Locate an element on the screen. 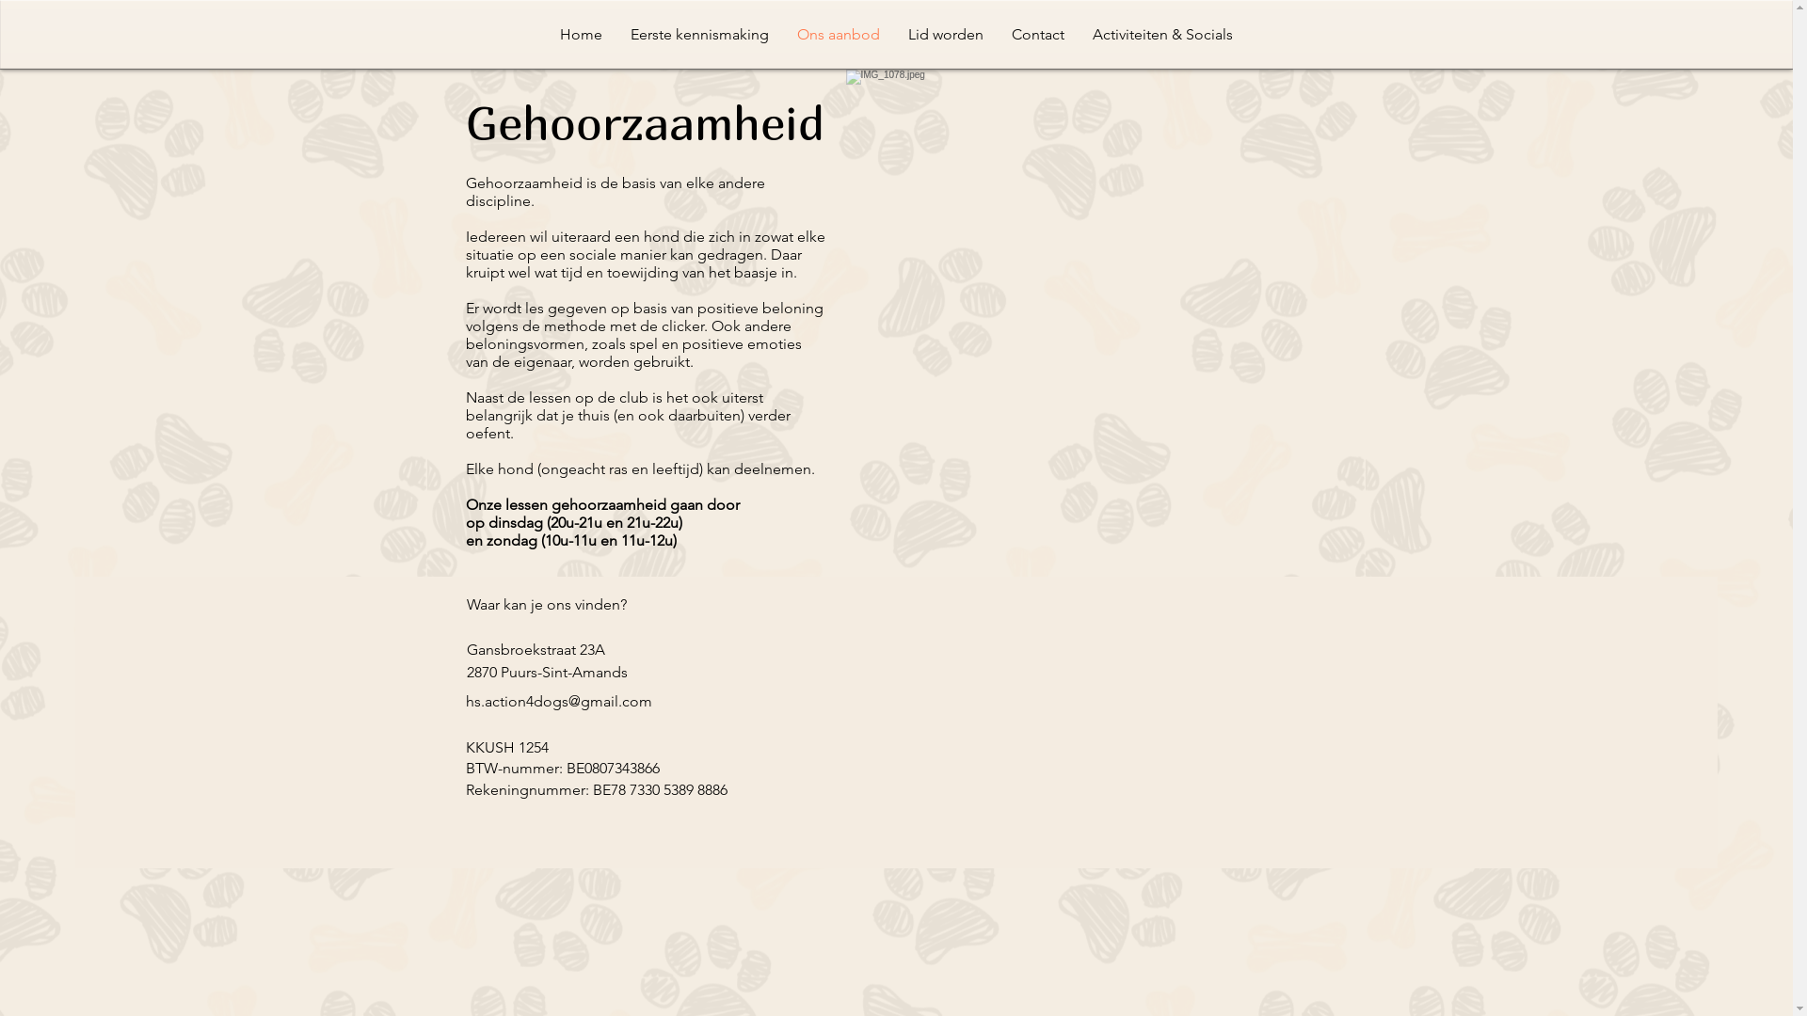 The image size is (1807, 1016). Lid worden is located at coordinates (946, 35).